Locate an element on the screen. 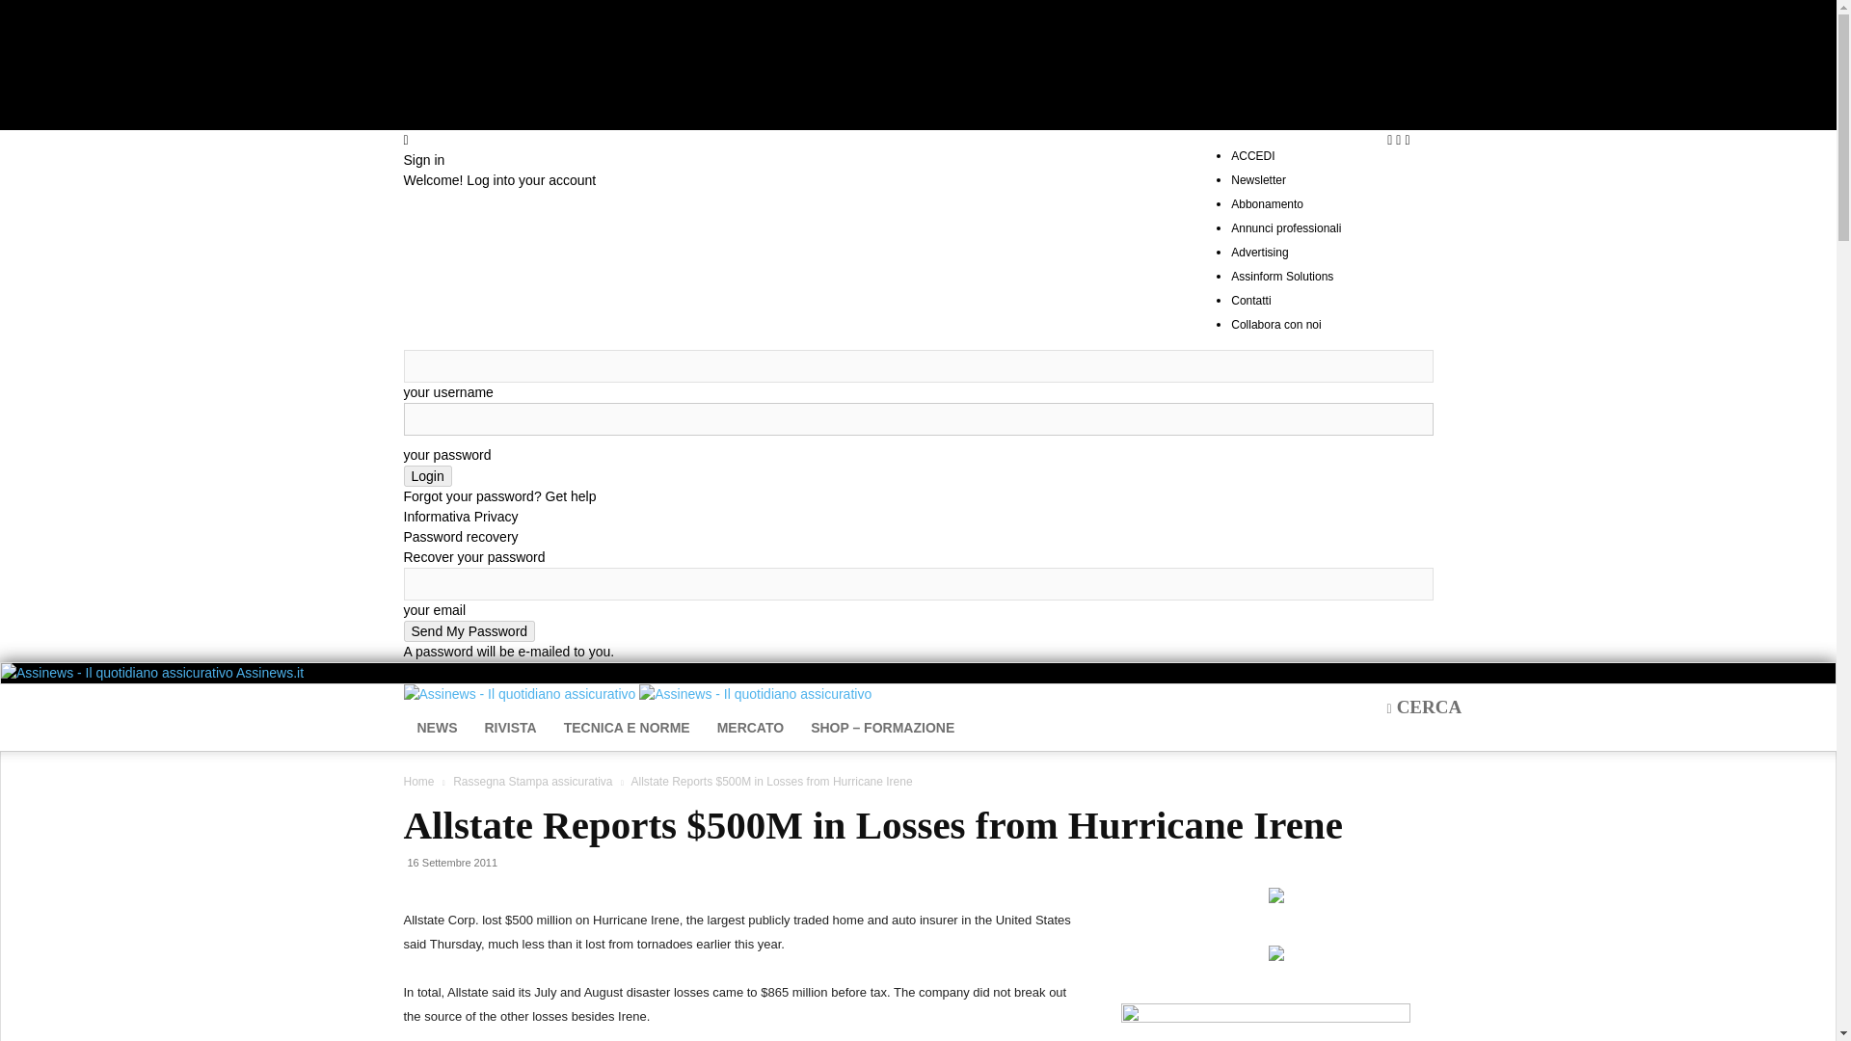  Send My Password is located at coordinates (469, 630).